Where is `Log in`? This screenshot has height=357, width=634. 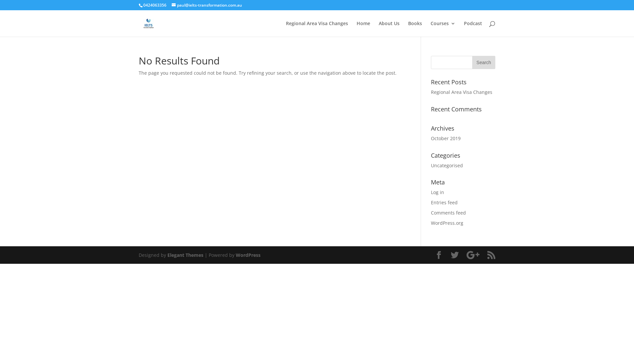
Log in is located at coordinates (438, 192).